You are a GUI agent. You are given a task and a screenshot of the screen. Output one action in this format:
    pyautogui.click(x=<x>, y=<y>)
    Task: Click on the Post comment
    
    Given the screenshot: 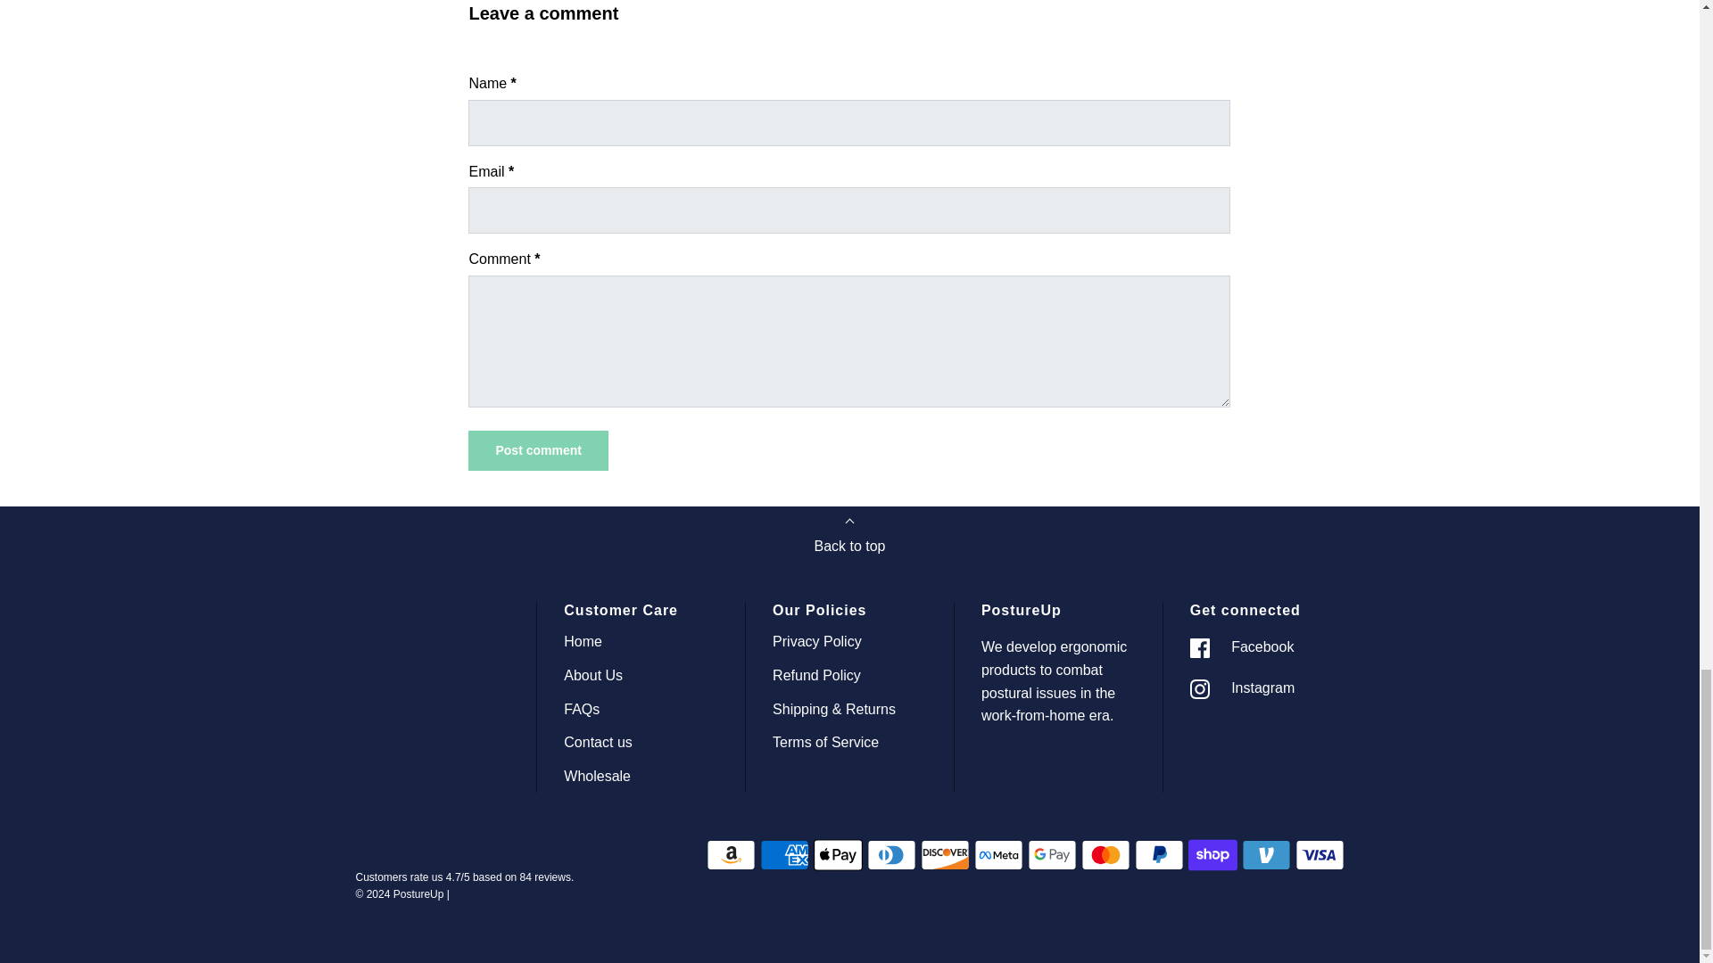 What is the action you would take?
    pyautogui.click(x=537, y=450)
    